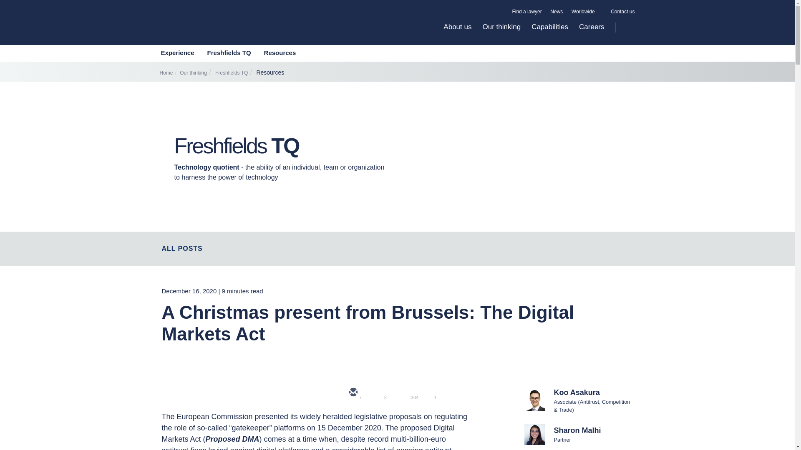 Image resolution: width=801 pixels, height=450 pixels. I want to click on Find a lawyer, so click(526, 12).